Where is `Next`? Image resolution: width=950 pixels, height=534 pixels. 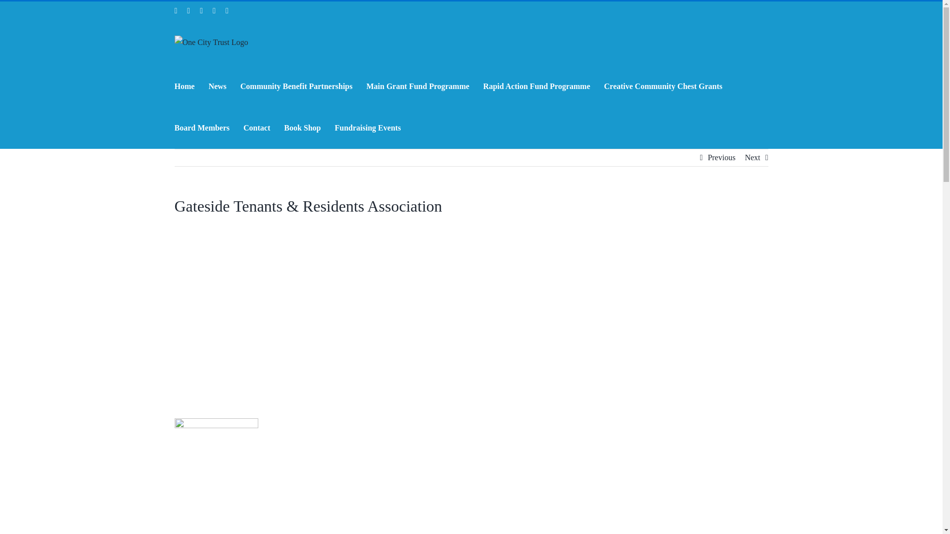
Next is located at coordinates (752, 157).